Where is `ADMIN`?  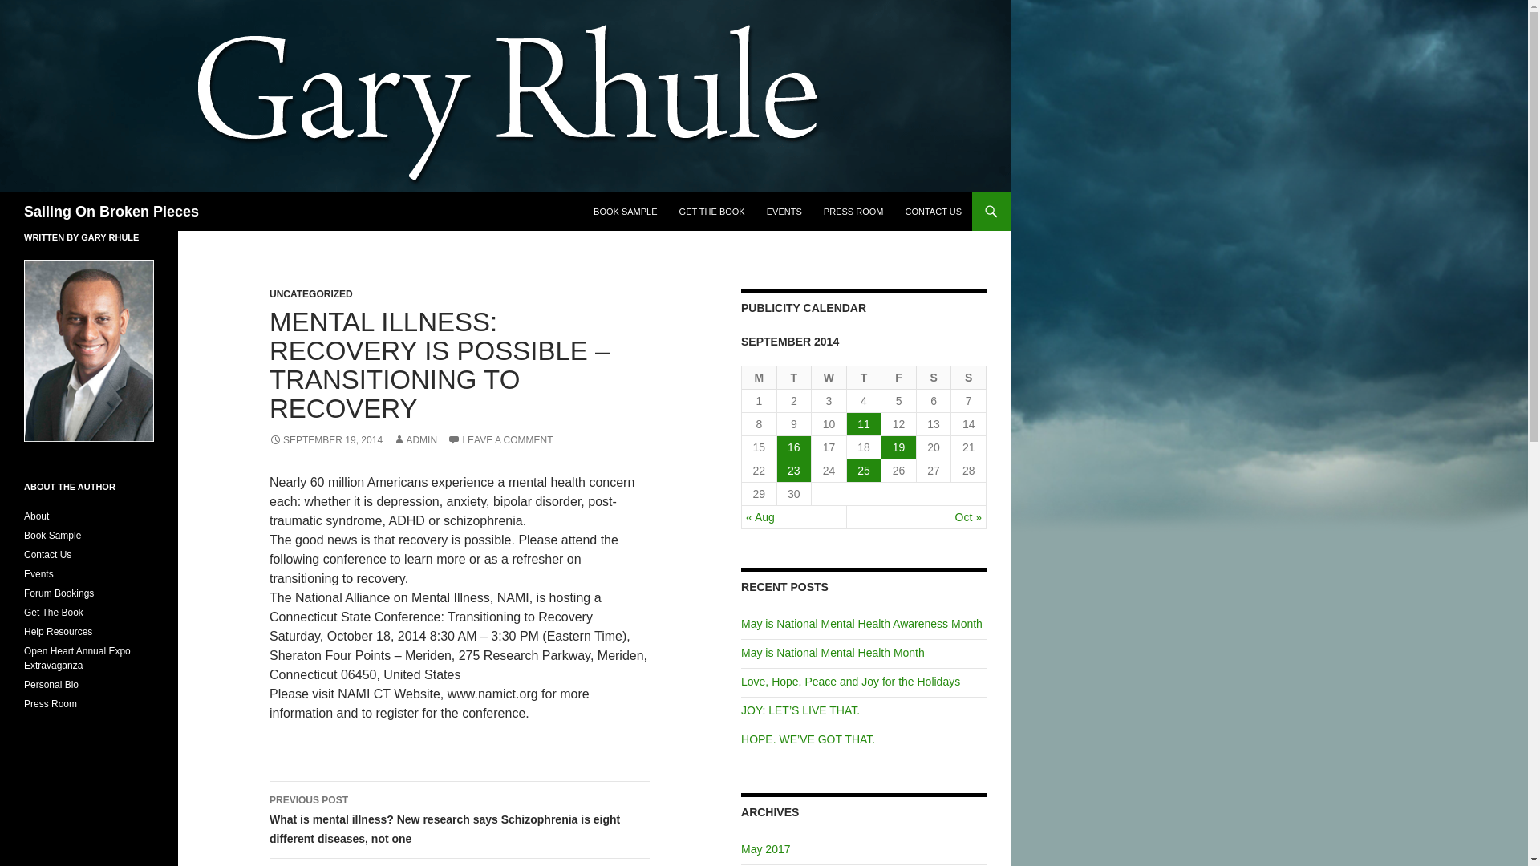 ADMIN is located at coordinates (415, 440).